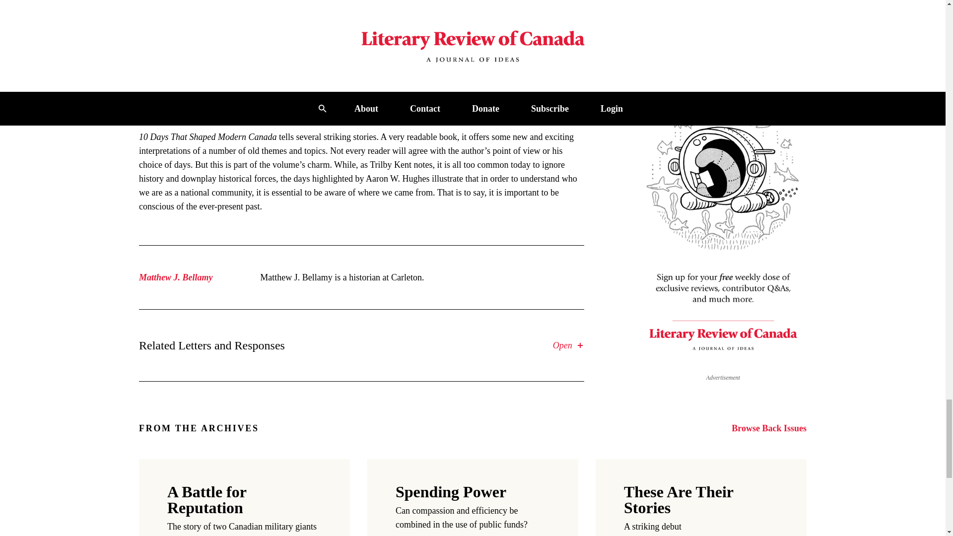  What do you see at coordinates (678, 500) in the screenshot?
I see `These Are Their Stories` at bounding box center [678, 500].